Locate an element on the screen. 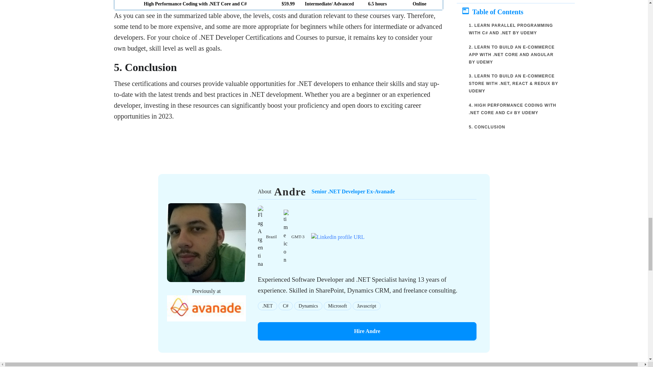 This screenshot has width=653, height=367. Microsoft is located at coordinates (308, 306).